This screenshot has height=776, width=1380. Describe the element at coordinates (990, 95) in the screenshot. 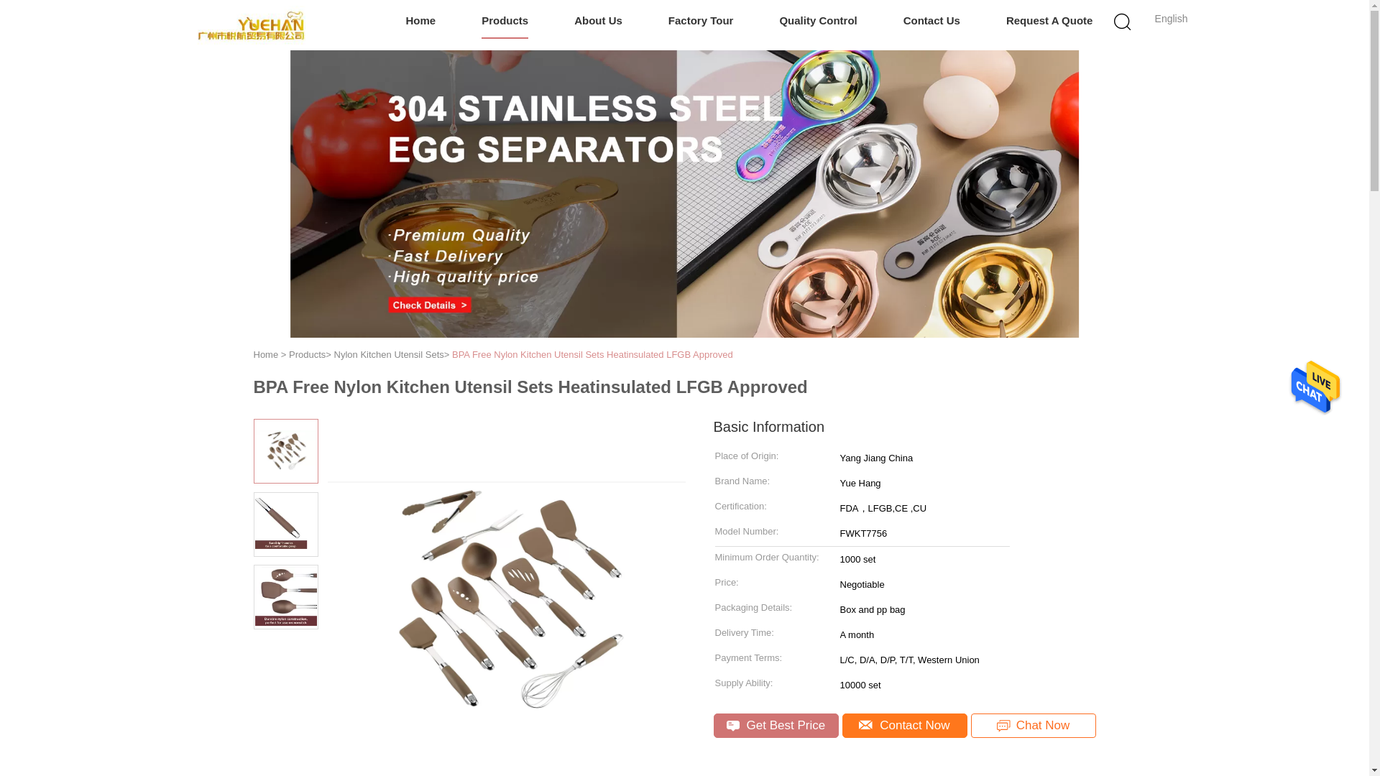

I see `Search` at that location.